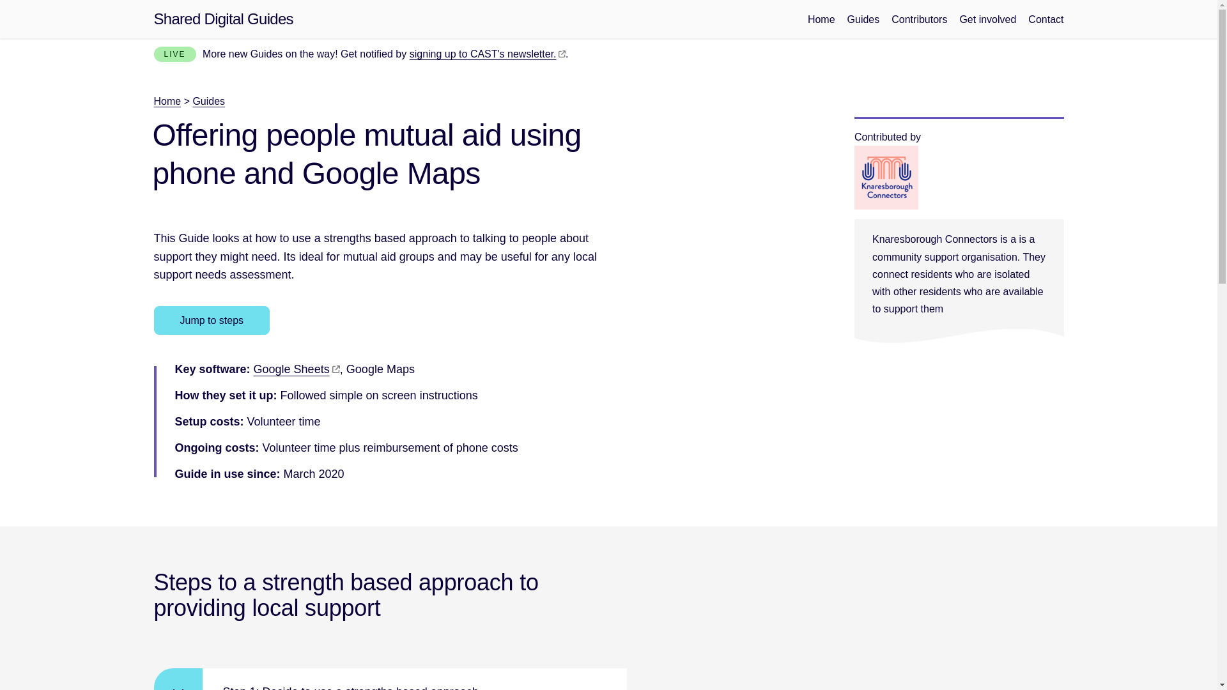 This screenshot has width=1227, height=690. Describe the element at coordinates (1046, 19) in the screenshot. I see `Contact` at that location.